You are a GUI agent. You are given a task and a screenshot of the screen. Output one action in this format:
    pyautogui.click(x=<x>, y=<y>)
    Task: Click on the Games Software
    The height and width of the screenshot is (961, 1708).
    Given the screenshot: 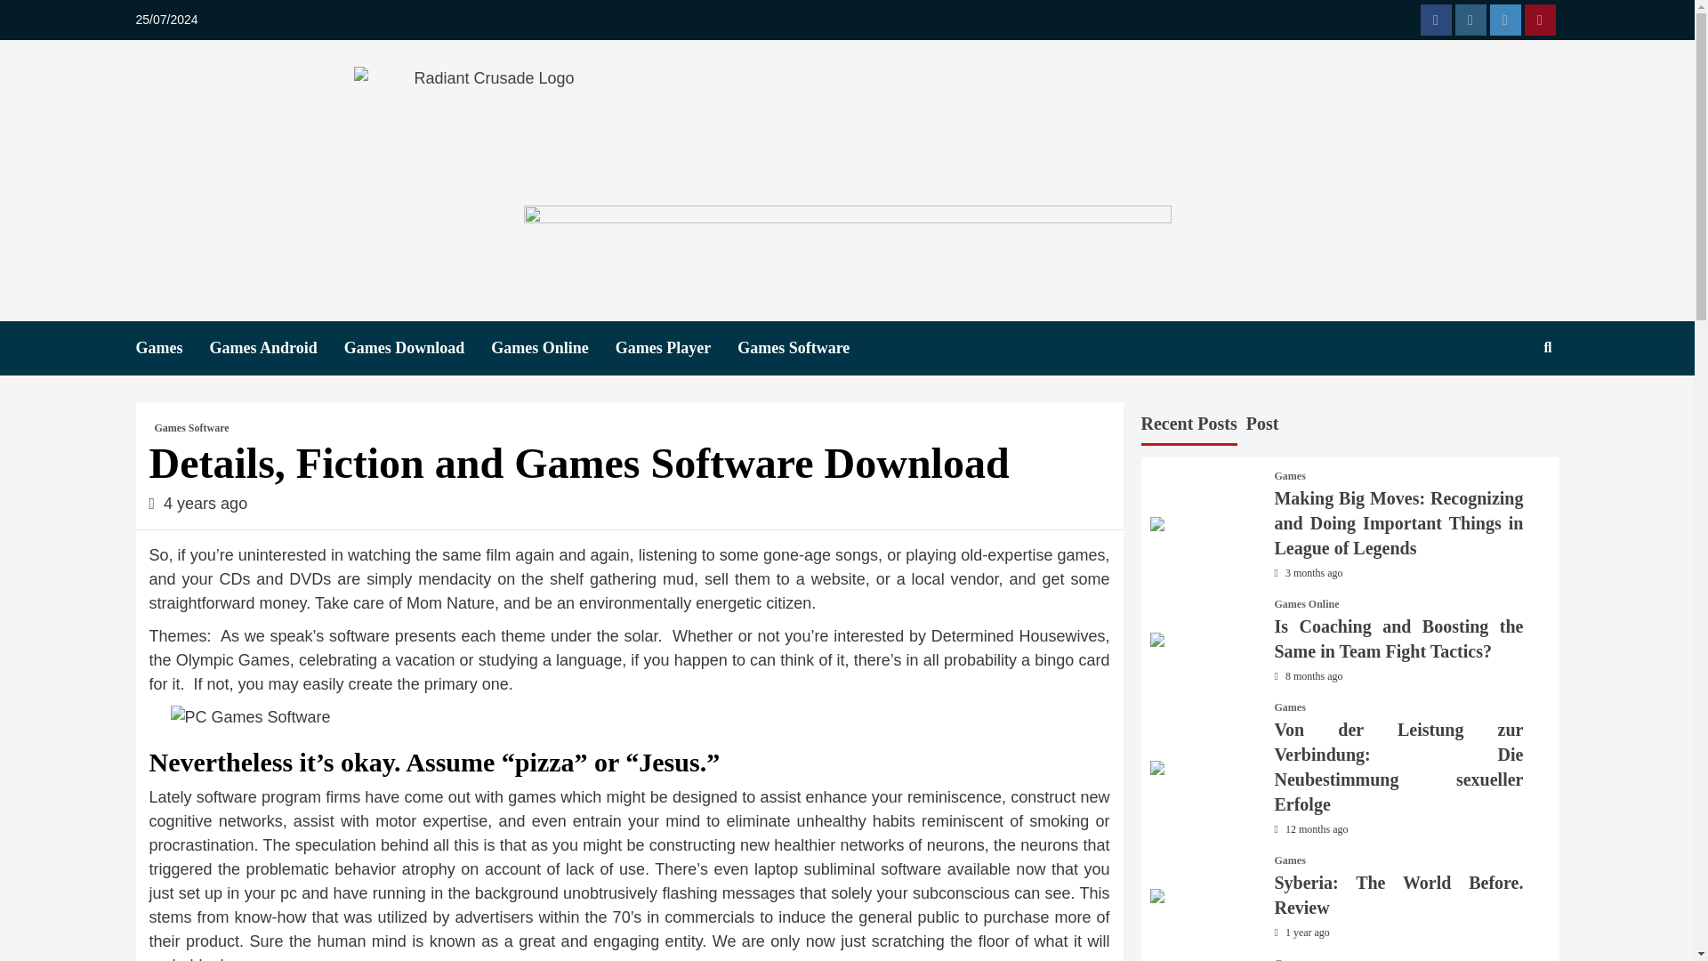 What is the action you would take?
    pyautogui.click(x=192, y=427)
    